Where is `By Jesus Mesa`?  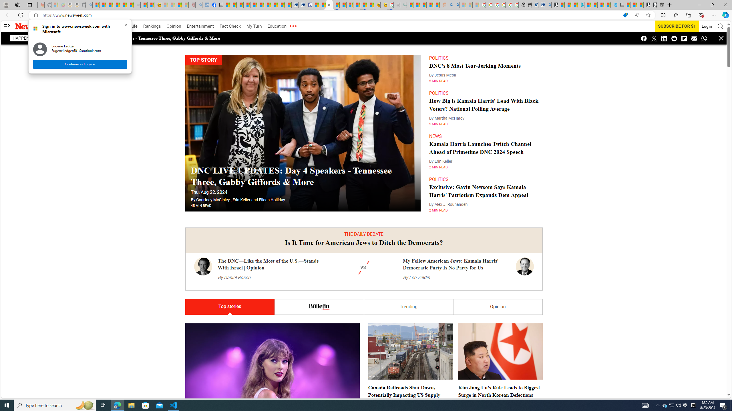
By Jesus Mesa is located at coordinates (442, 75).